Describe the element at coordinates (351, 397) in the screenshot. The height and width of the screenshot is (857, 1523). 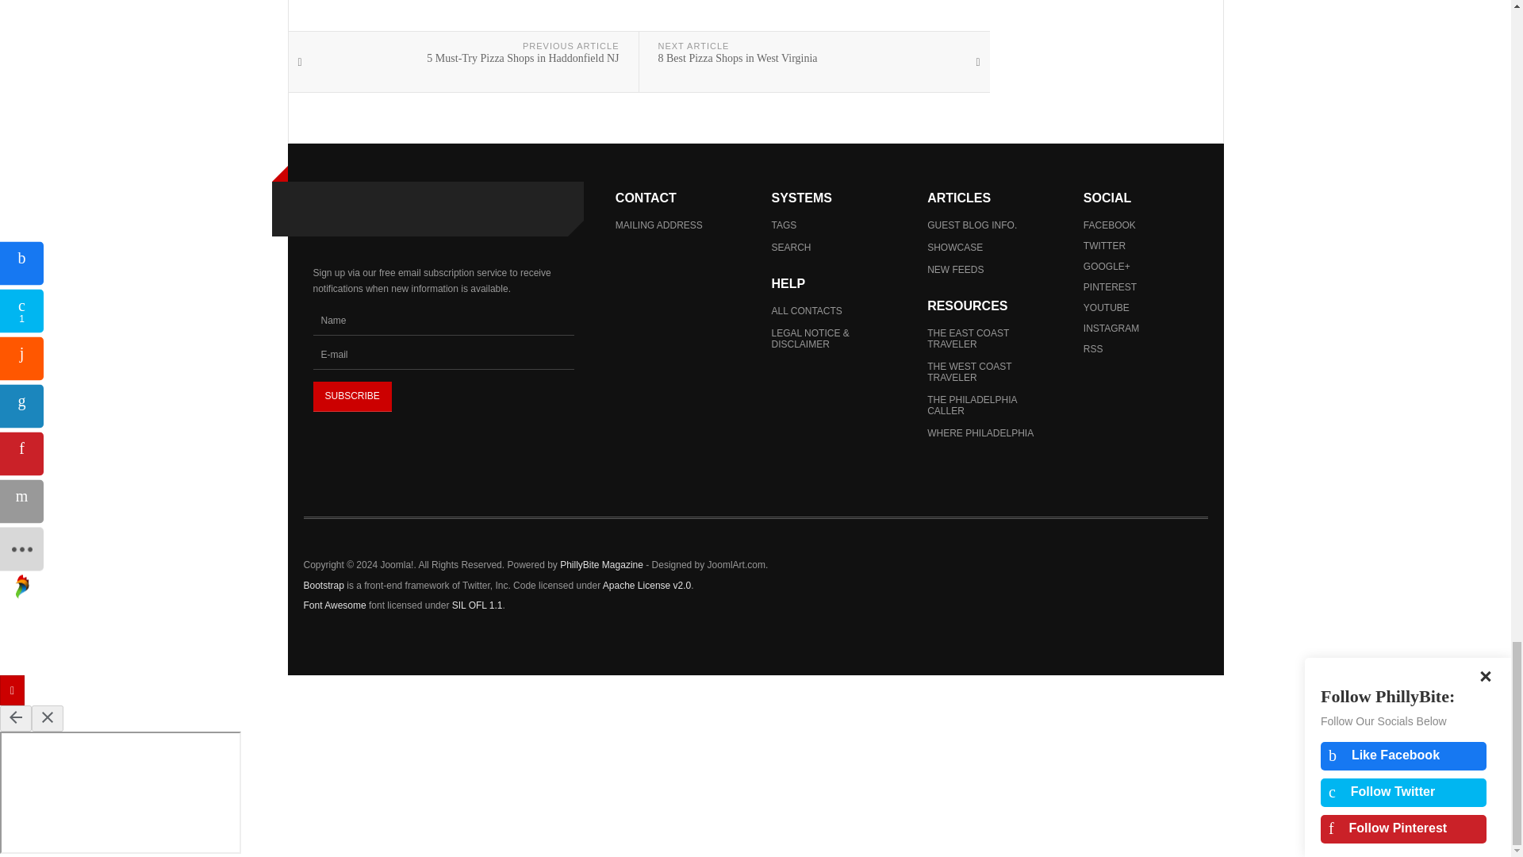
I see `Subscribe` at that location.